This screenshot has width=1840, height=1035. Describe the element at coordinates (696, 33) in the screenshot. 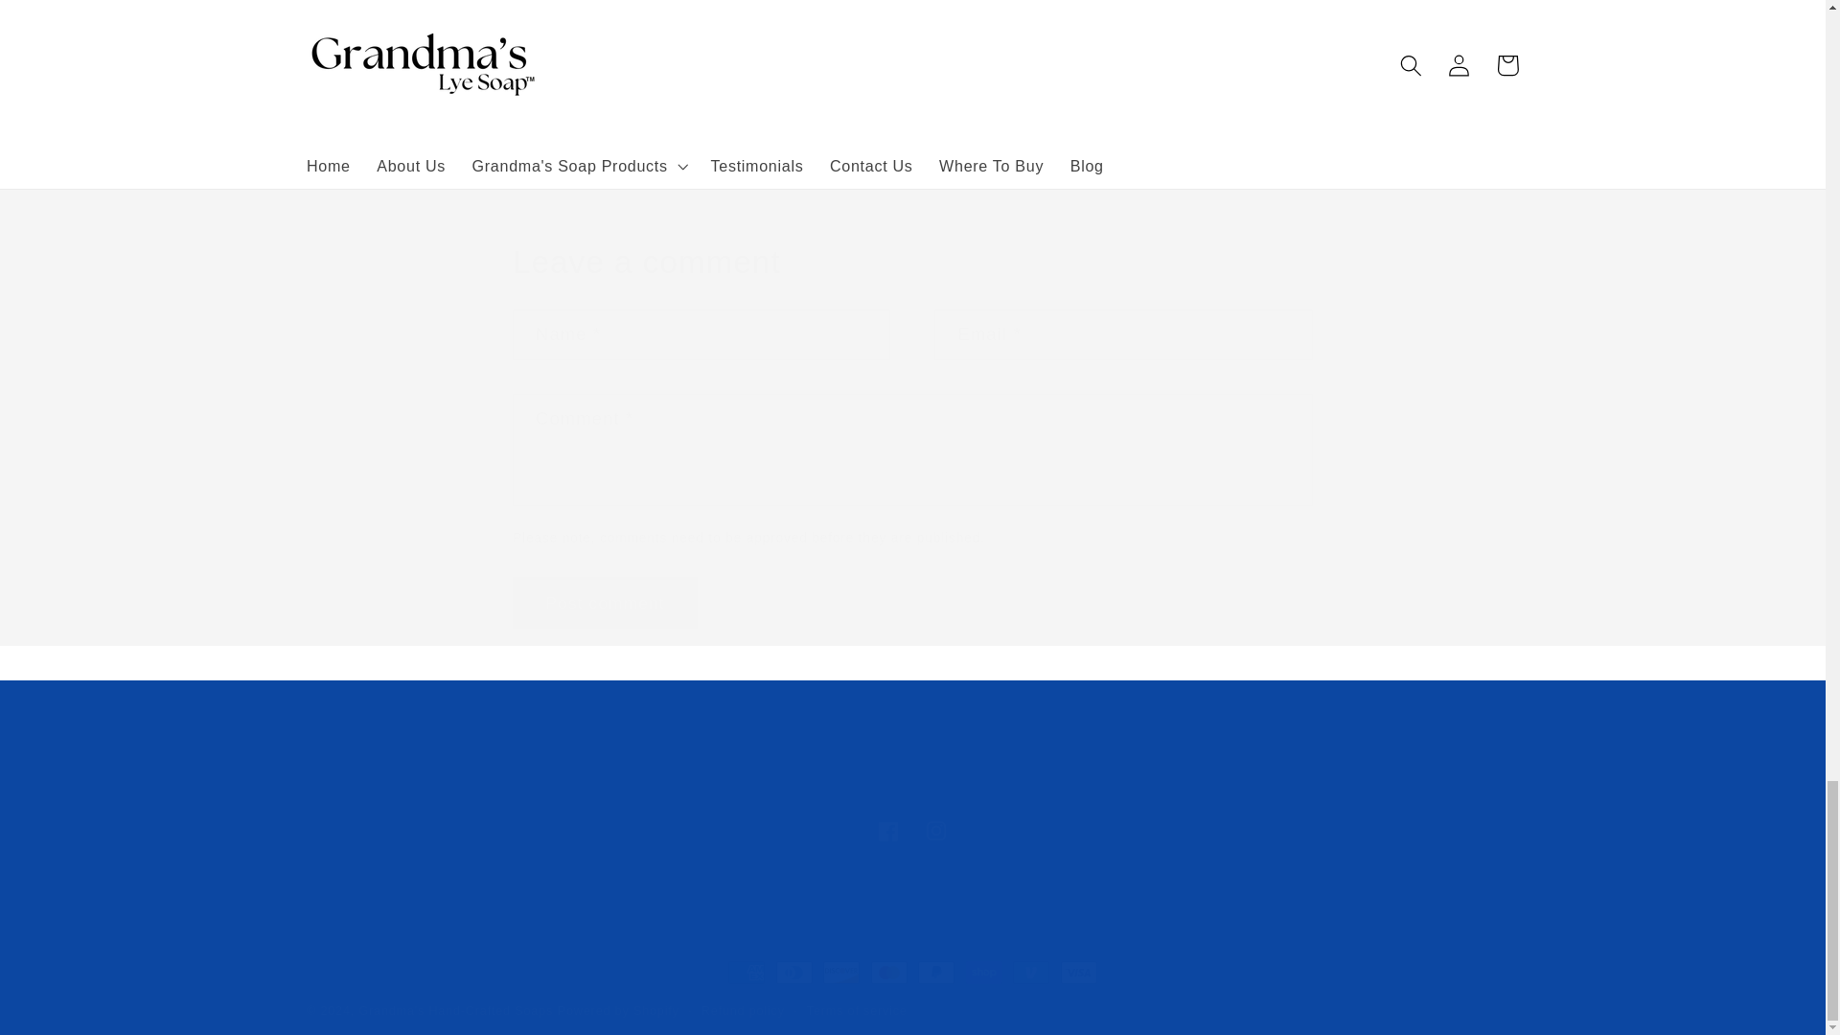

I see `HERBAL OF THE MONTH` at that location.